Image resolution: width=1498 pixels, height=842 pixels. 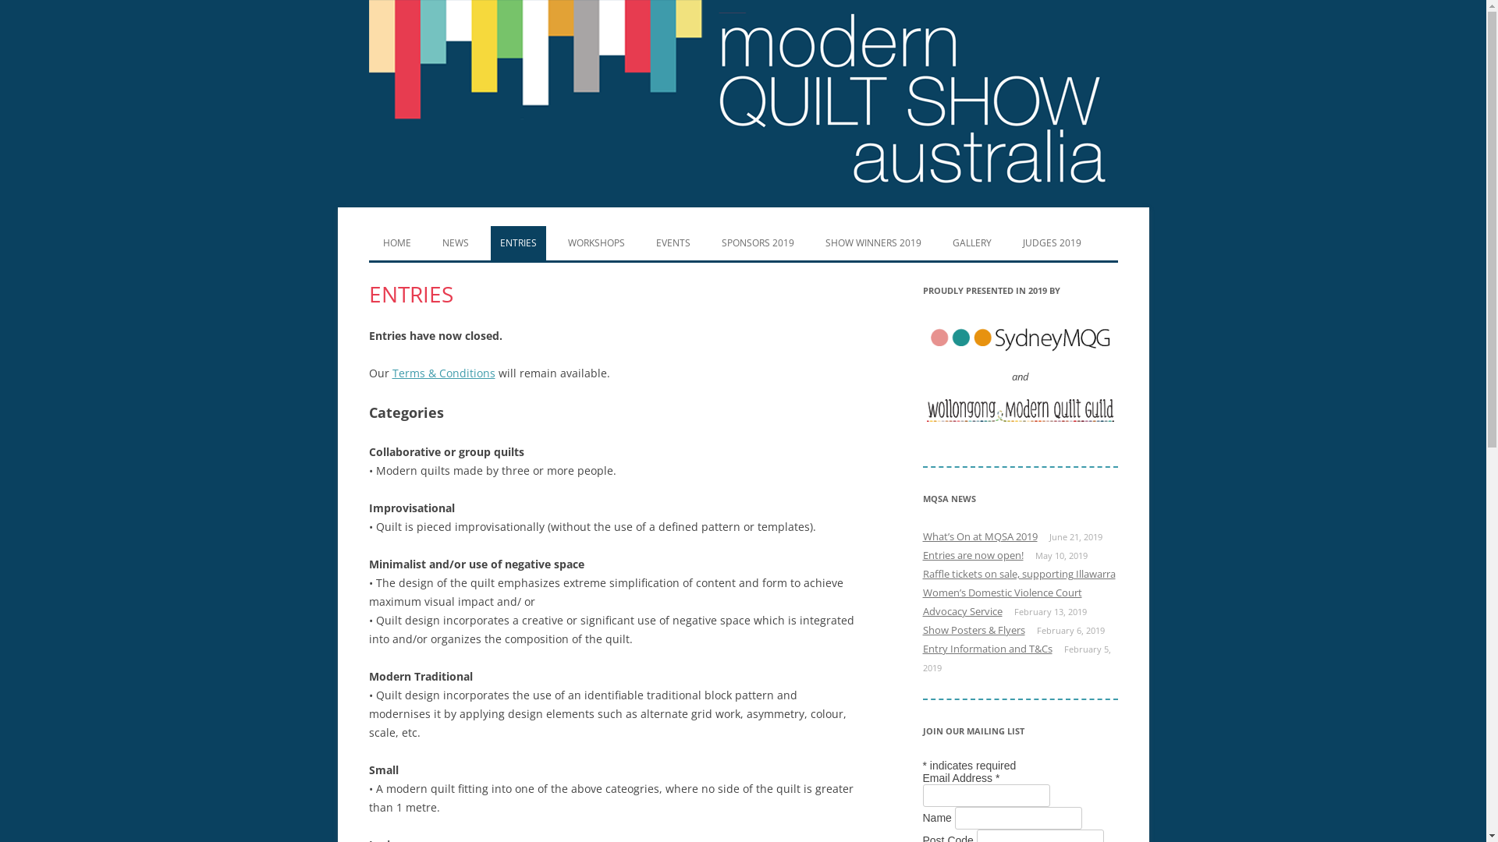 I want to click on ENTRIES, so click(x=518, y=243).